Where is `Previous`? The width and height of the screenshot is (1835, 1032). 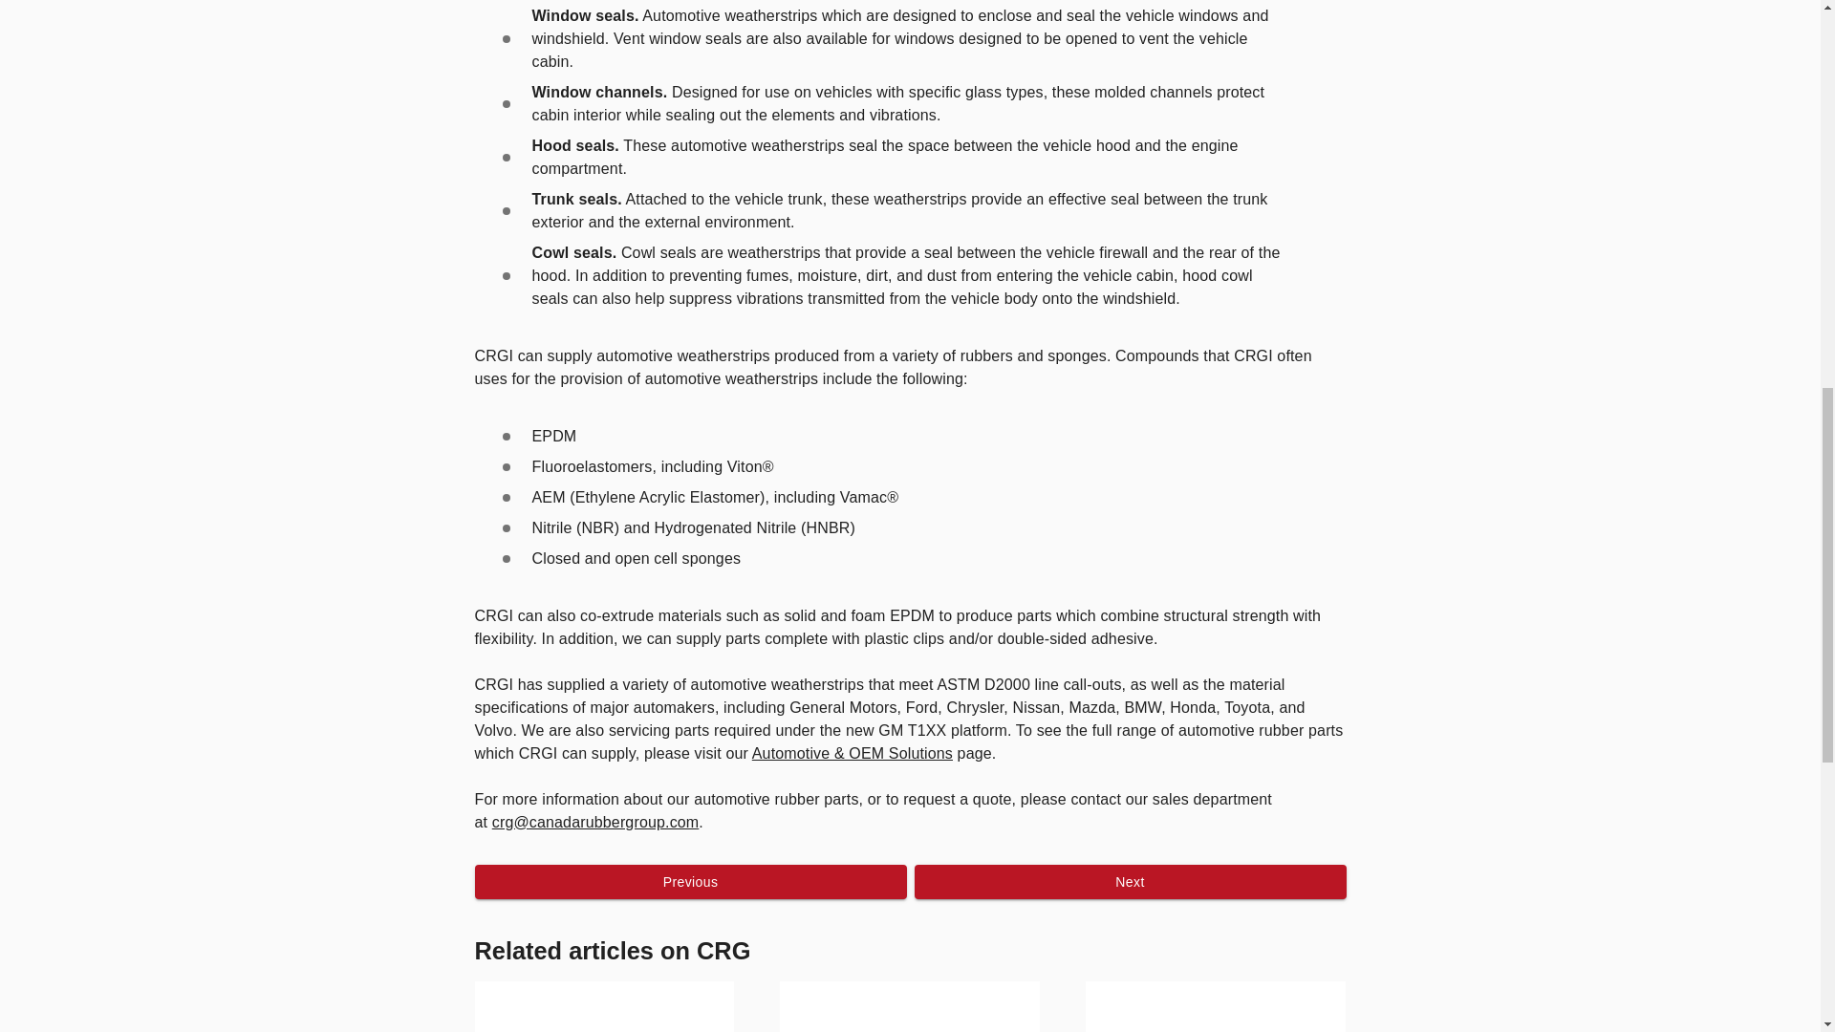 Previous is located at coordinates (690, 882).